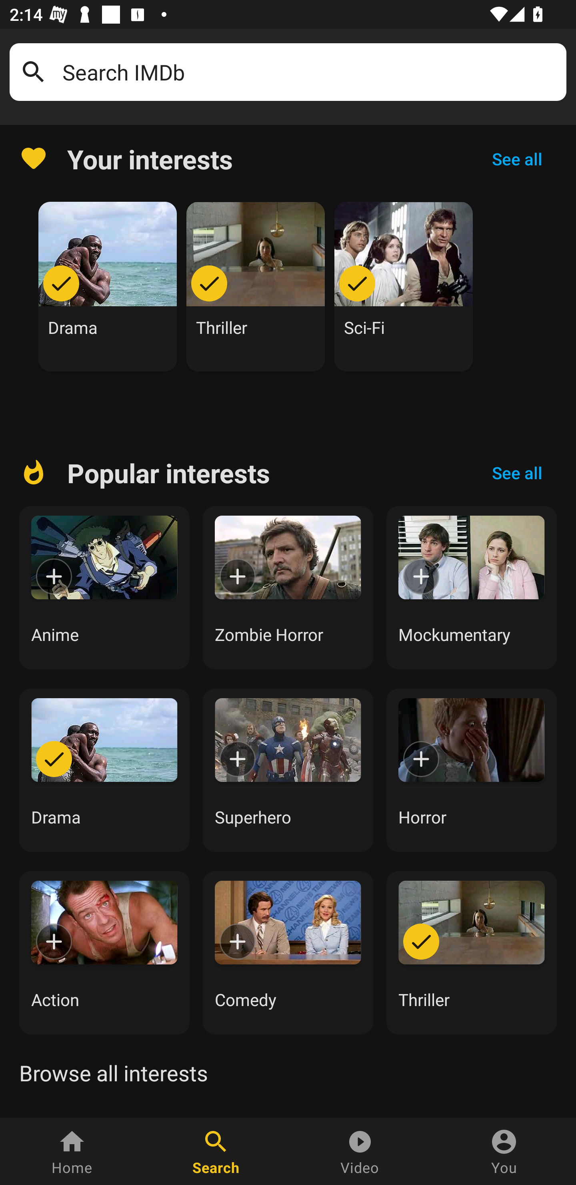 This screenshot has height=1185, width=576. I want to click on Anime, so click(104, 588).